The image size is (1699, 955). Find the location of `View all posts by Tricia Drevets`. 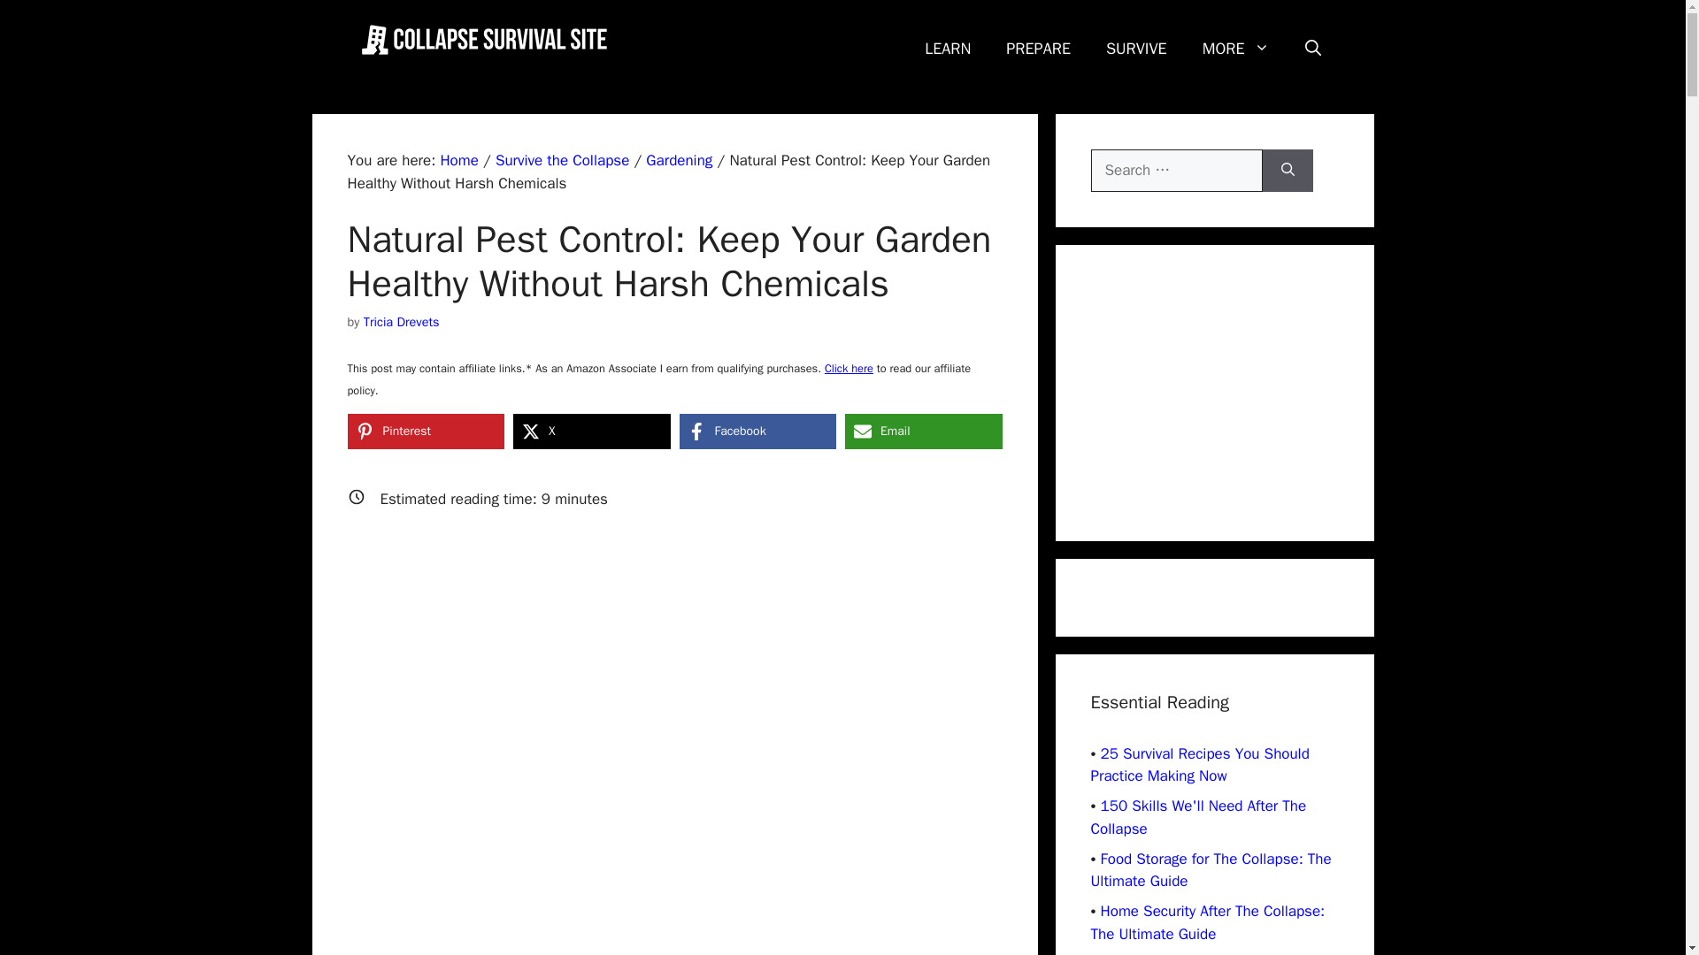

View all posts by Tricia Drevets is located at coordinates (402, 320).